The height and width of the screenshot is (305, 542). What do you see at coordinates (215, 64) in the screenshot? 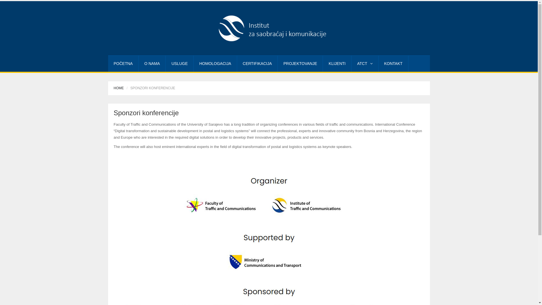
I see `HOMOLOGACIJA` at bounding box center [215, 64].